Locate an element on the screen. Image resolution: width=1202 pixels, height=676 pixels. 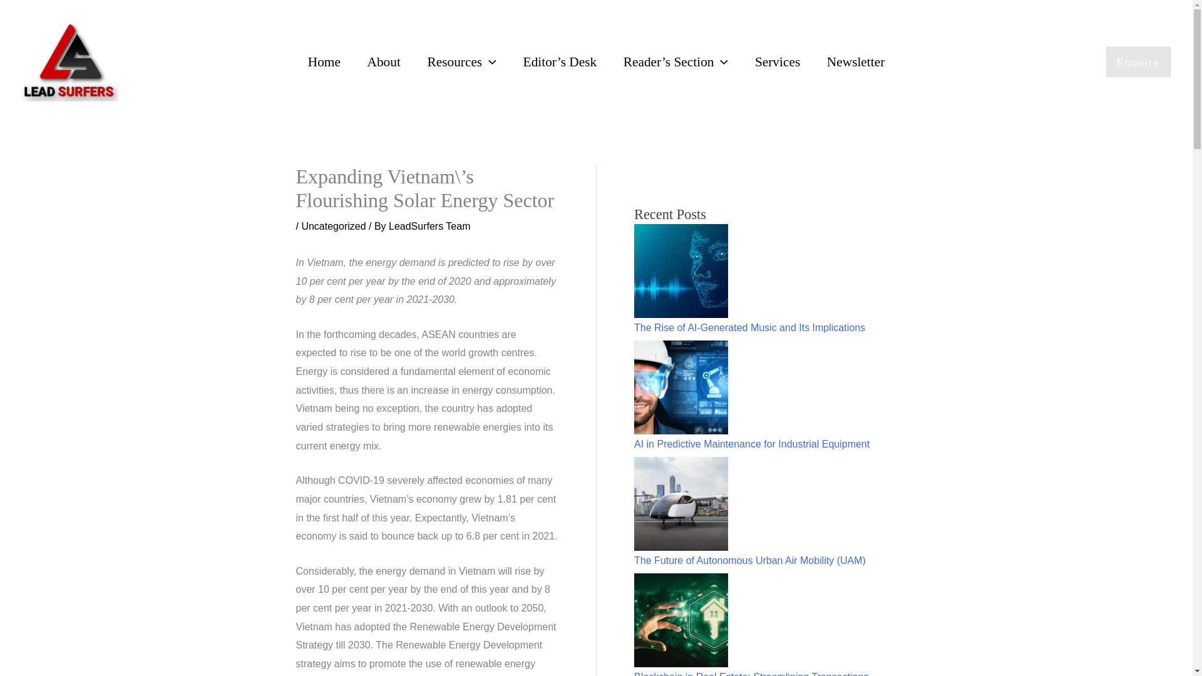
The Rise of AI-Generated Music and Its Implications is located at coordinates (750, 328).